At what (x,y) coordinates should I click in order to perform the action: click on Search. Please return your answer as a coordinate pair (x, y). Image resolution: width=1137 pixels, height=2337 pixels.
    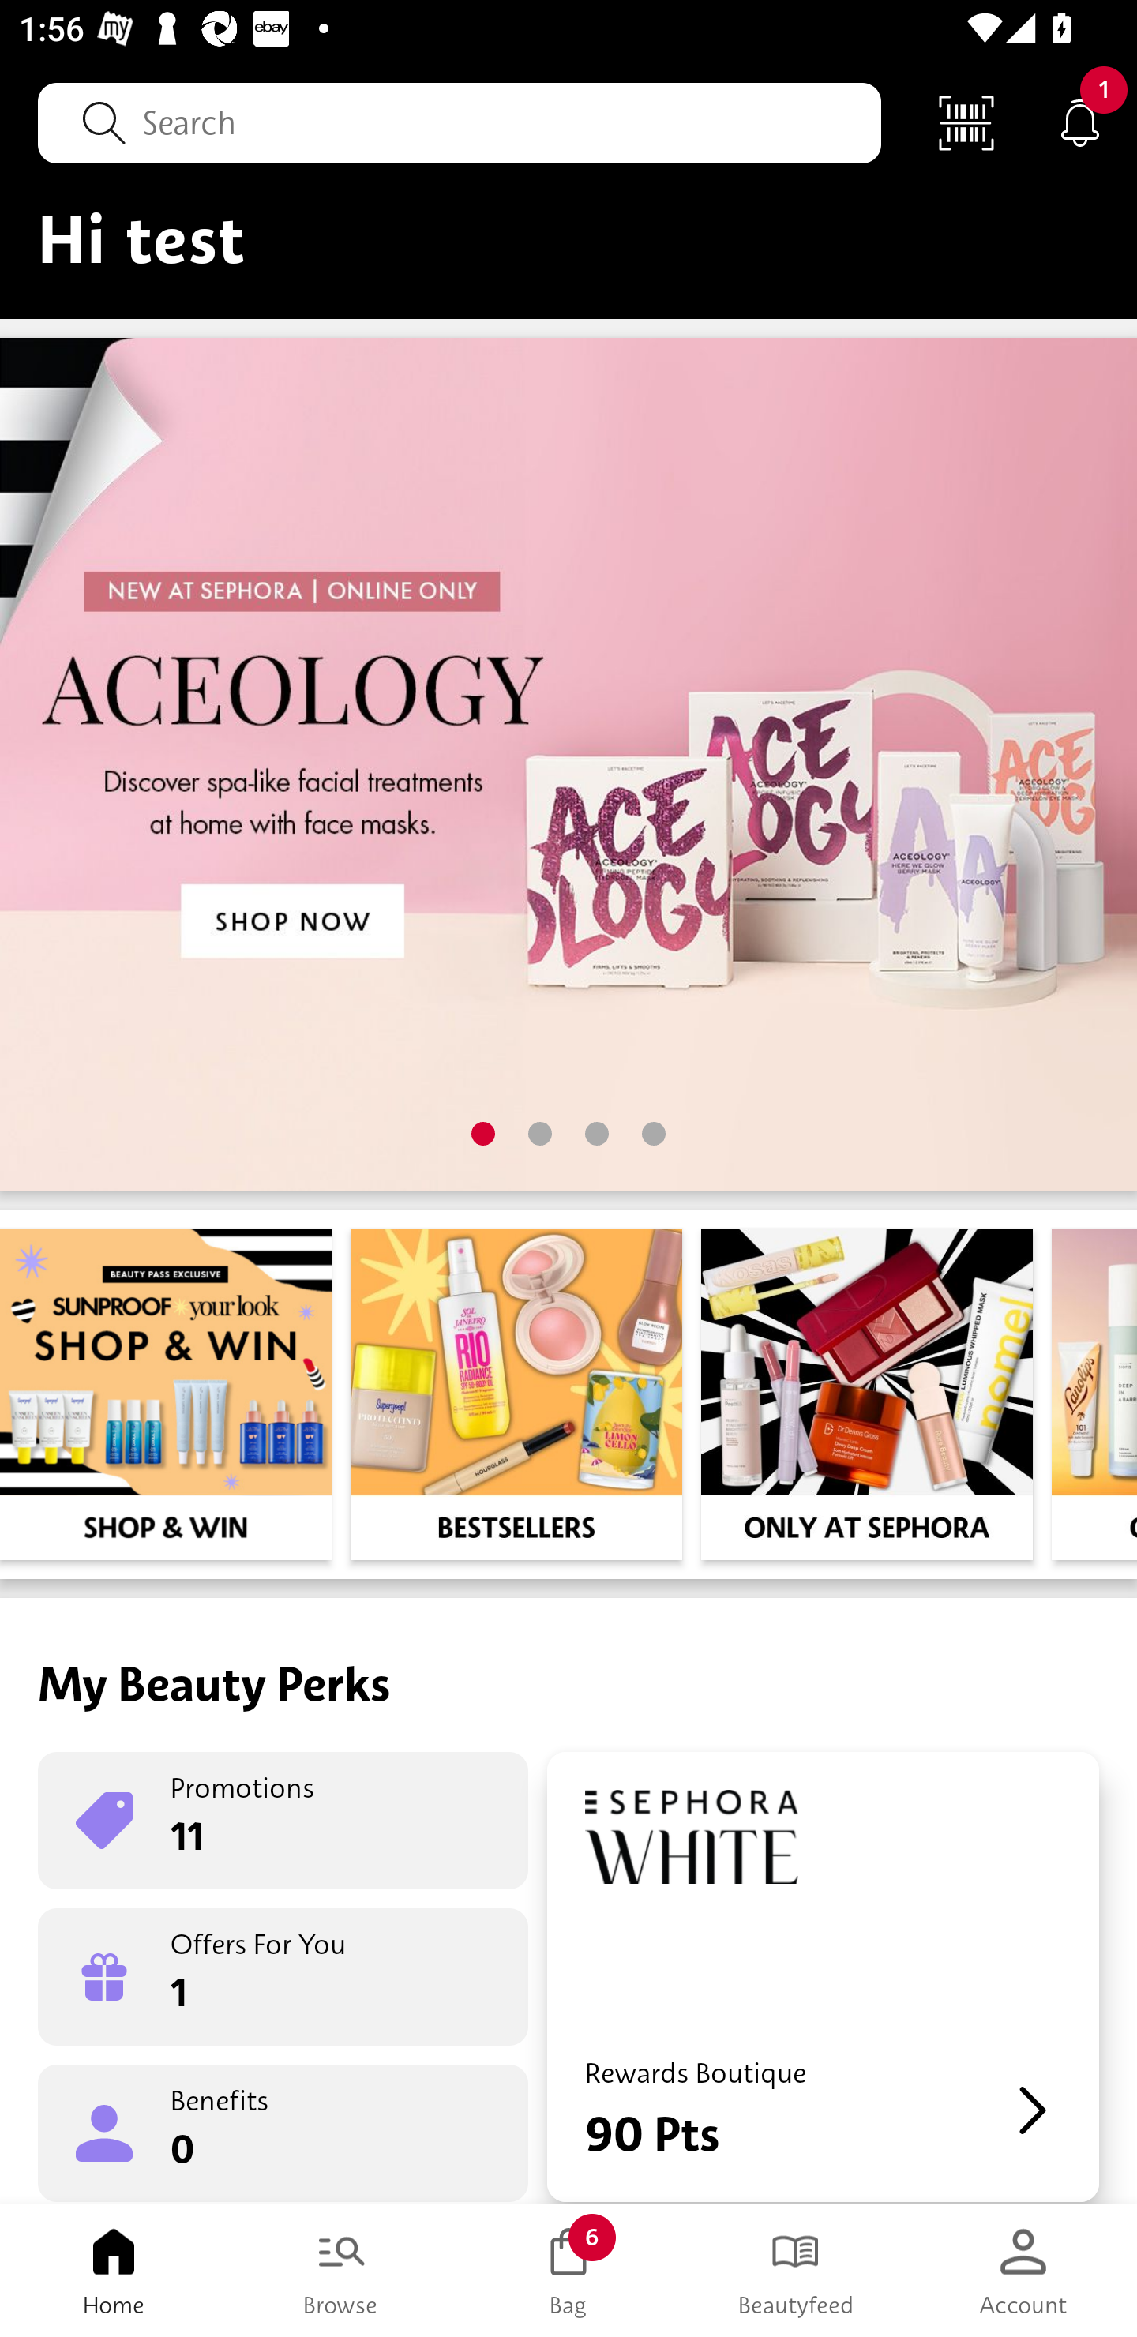
    Looking at the image, I should click on (460, 122).